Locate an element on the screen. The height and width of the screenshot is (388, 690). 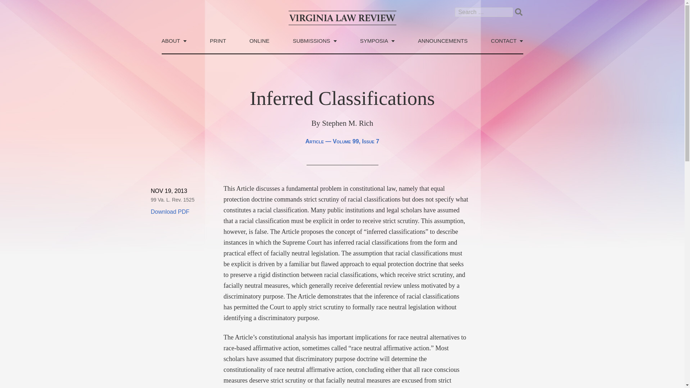
ANNOUNCEMENTS is located at coordinates (443, 45).